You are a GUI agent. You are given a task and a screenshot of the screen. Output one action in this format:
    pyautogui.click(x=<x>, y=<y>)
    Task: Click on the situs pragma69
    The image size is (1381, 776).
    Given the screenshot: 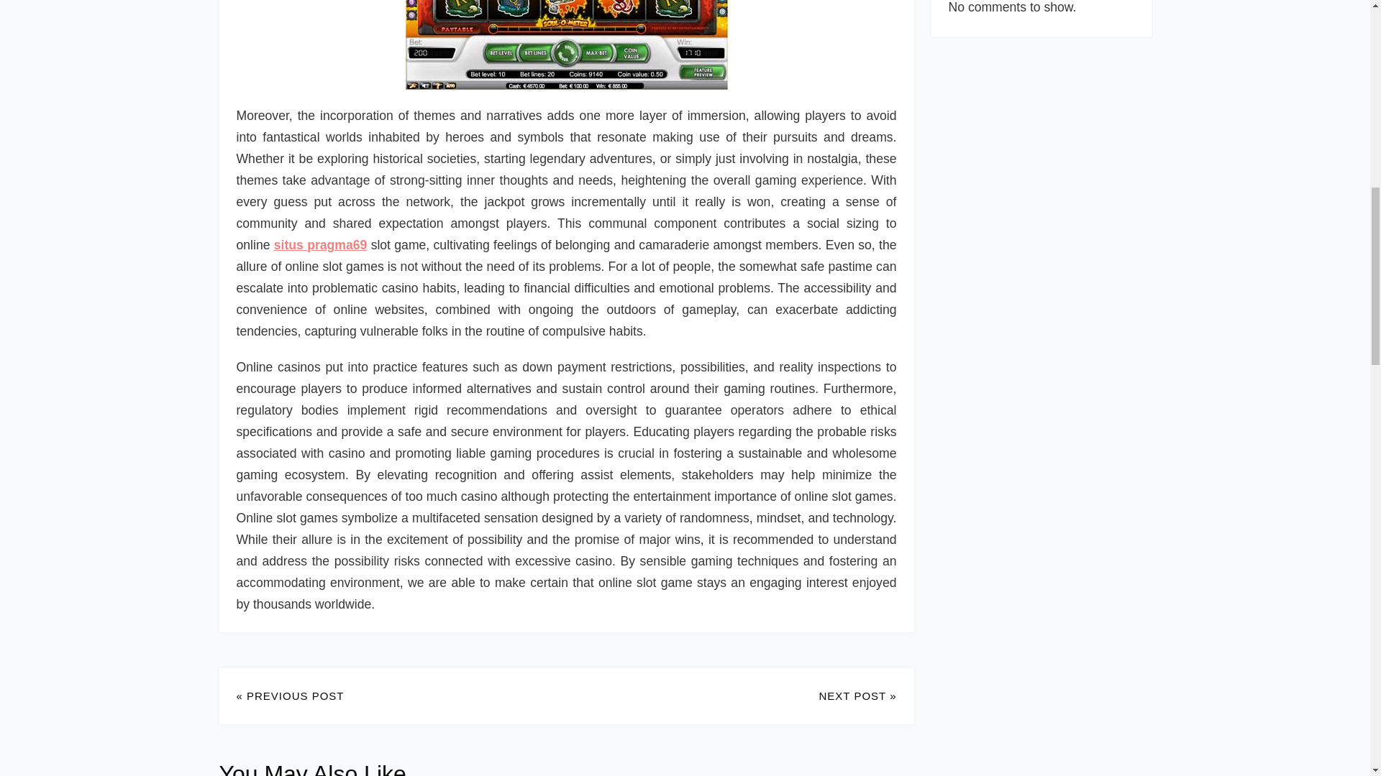 What is the action you would take?
    pyautogui.click(x=320, y=244)
    